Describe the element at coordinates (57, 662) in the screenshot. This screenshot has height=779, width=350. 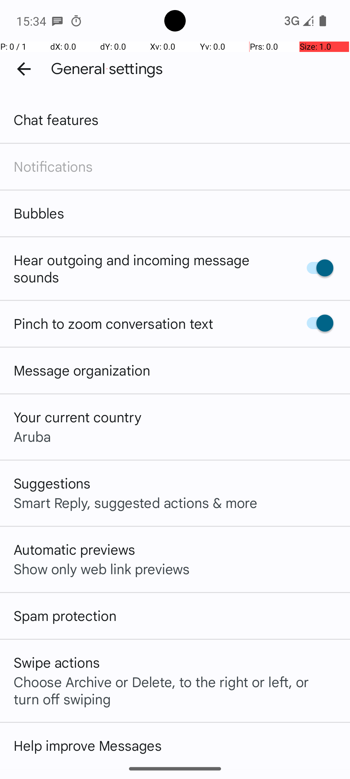
I see `Swipe actions` at that location.